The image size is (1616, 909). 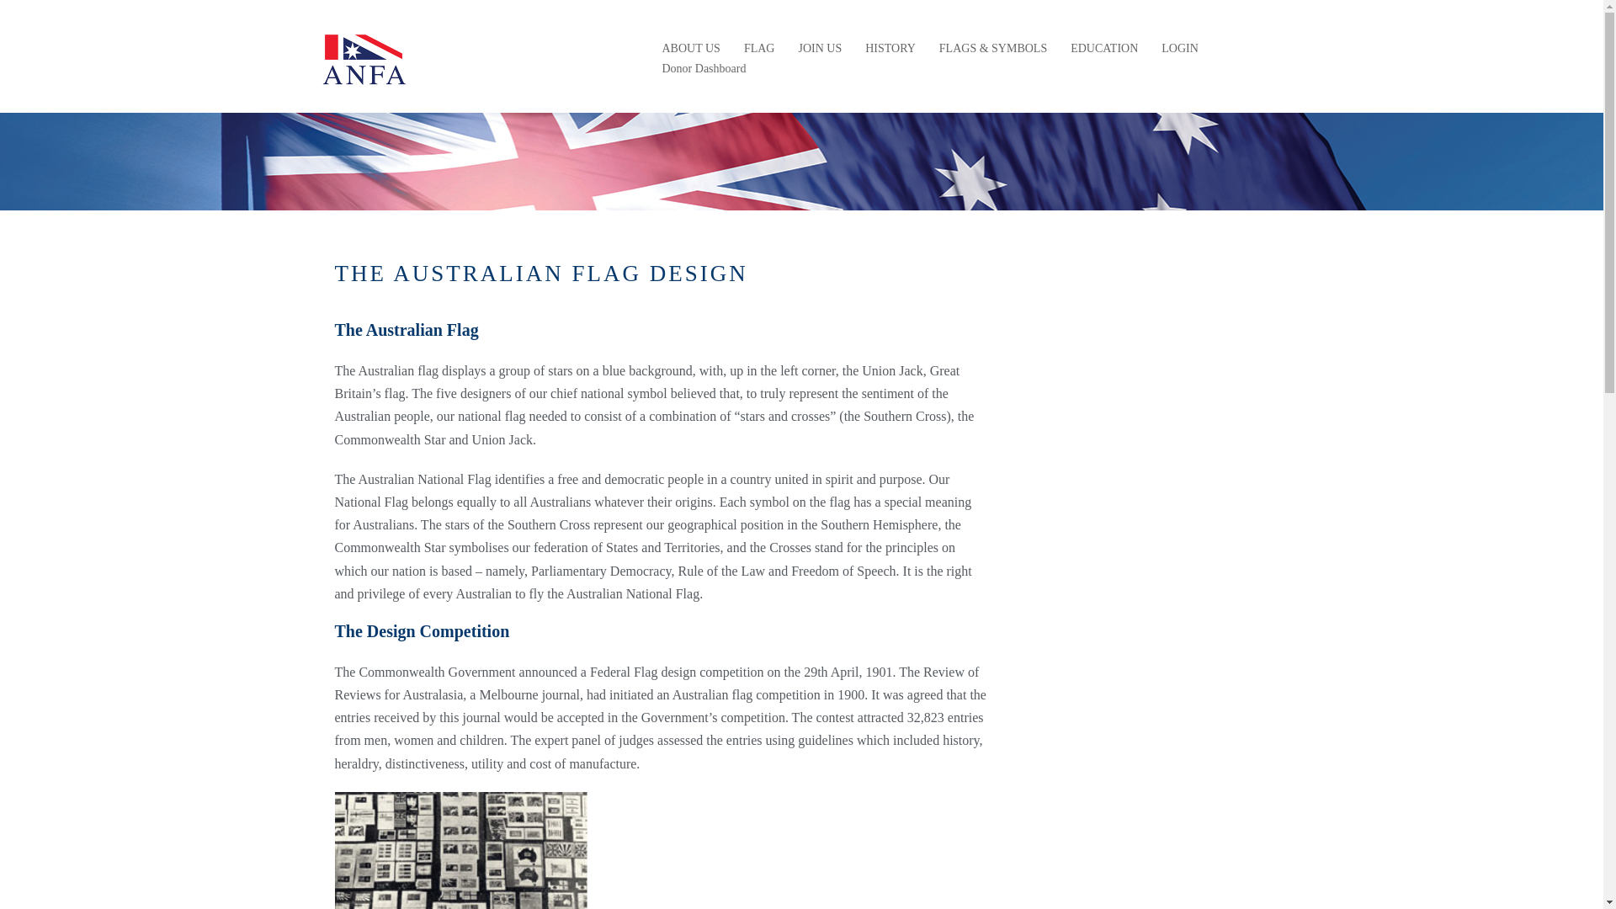 What do you see at coordinates (1180, 49) in the screenshot?
I see `LOGIN` at bounding box center [1180, 49].